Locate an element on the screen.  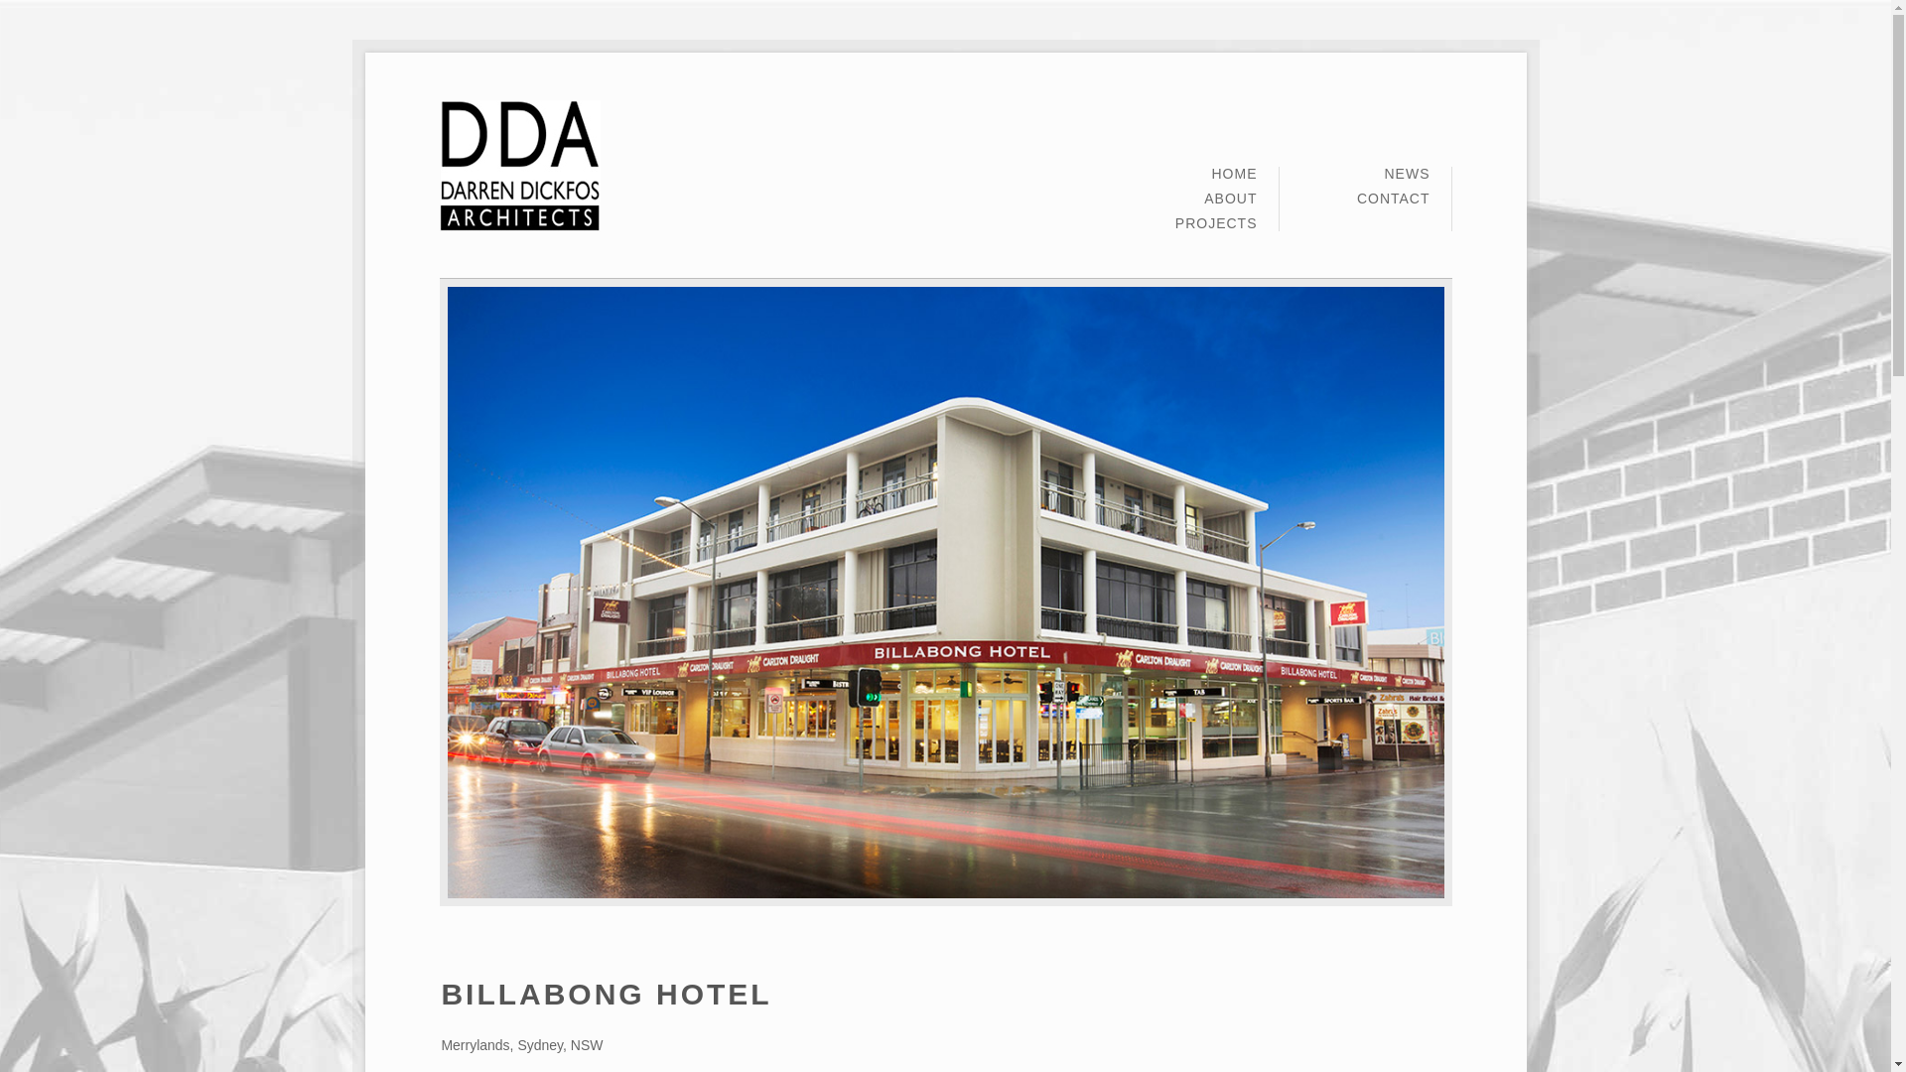
billabong  1 is located at coordinates (945, 593).